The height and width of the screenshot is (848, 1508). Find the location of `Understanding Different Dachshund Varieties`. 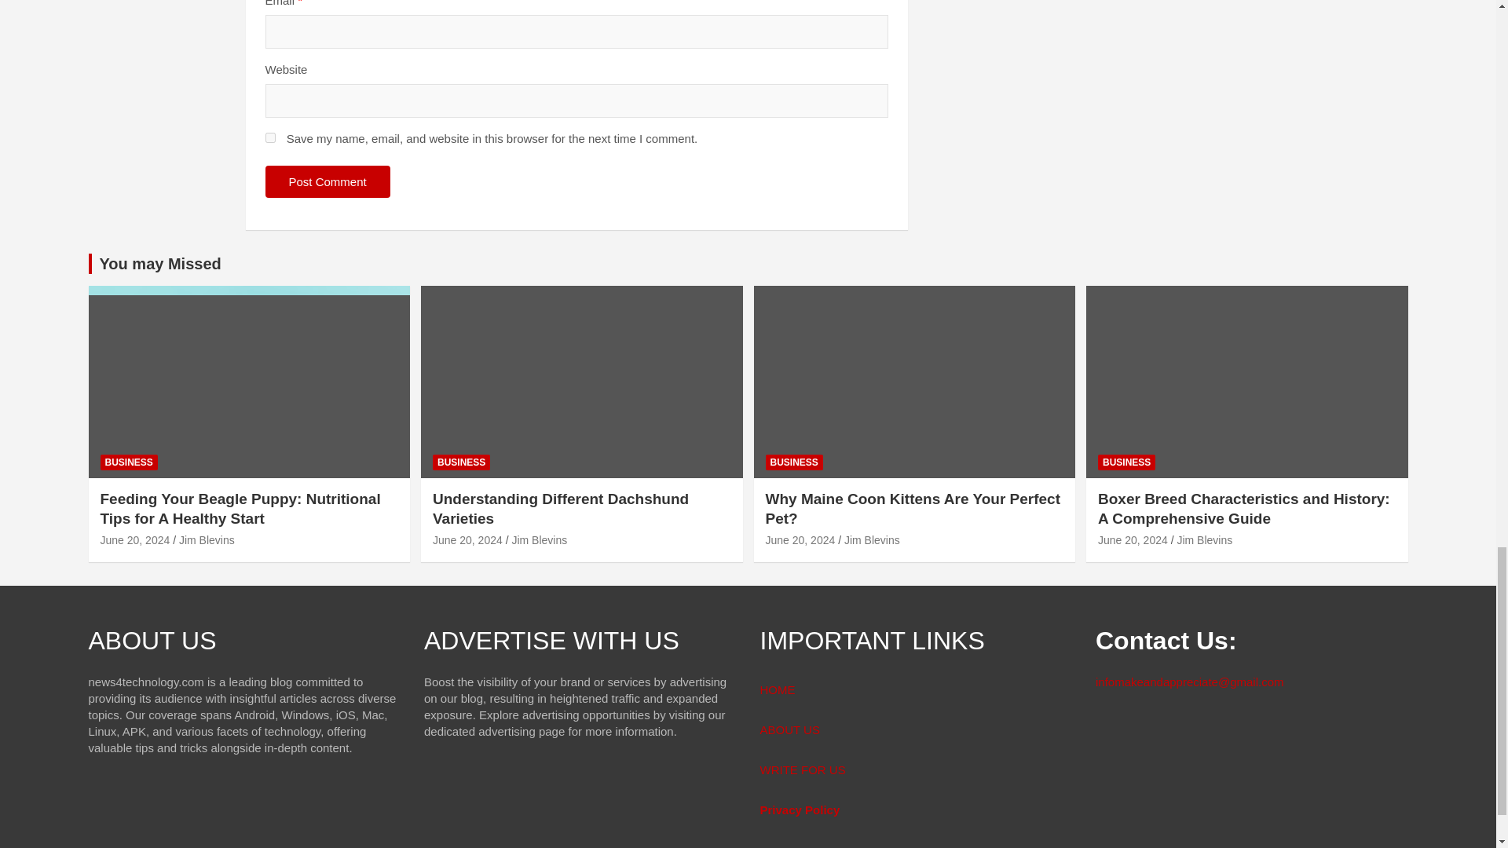

Understanding Different Dachshund Varieties is located at coordinates (467, 540).